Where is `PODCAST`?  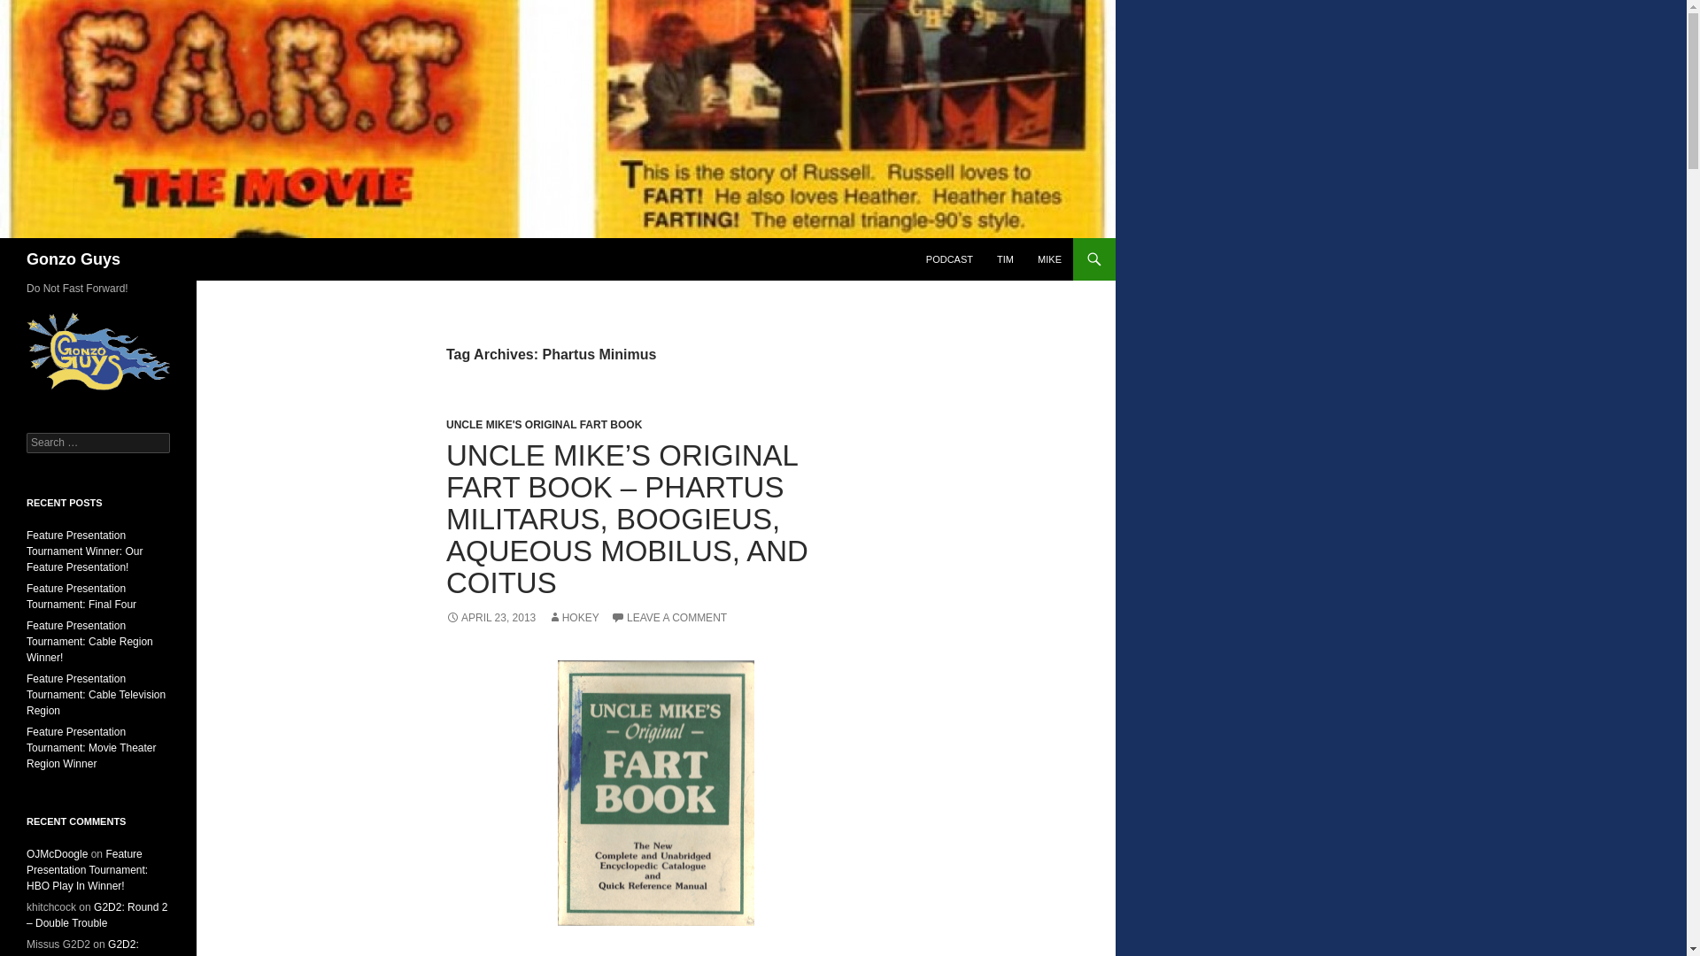
PODCAST is located at coordinates (949, 258).